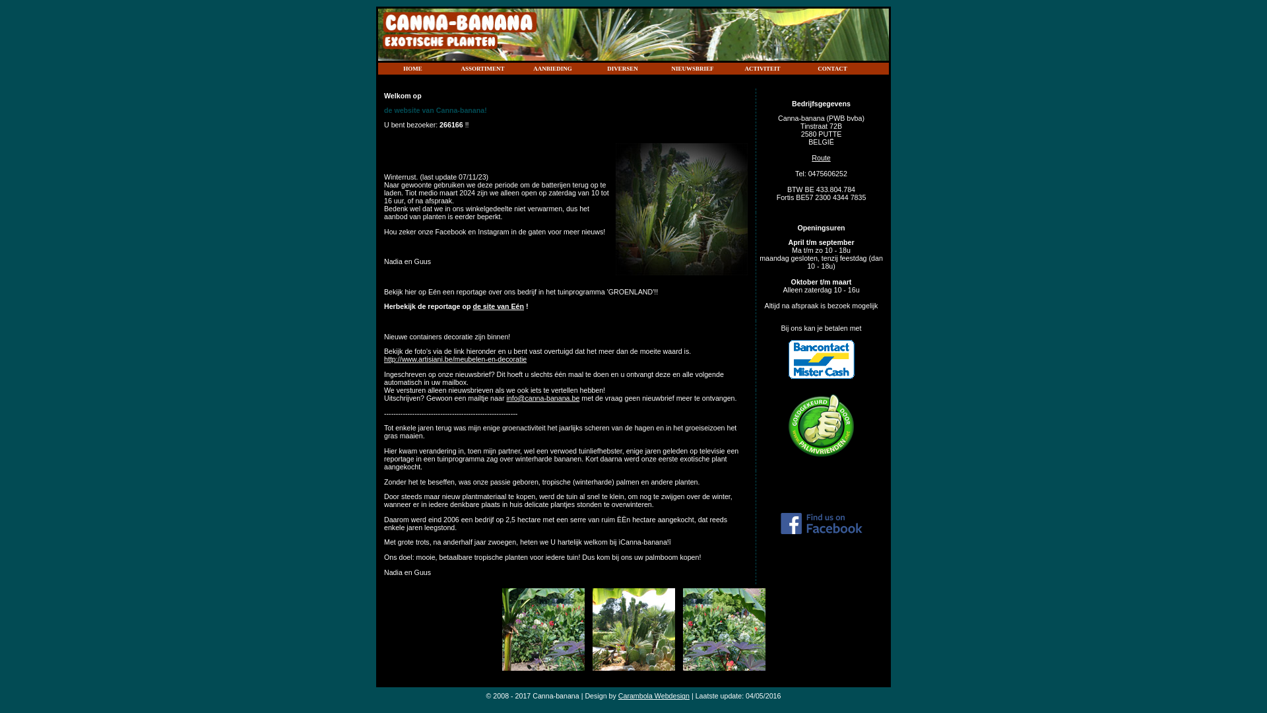 This screenshot has width=1267, height=713. What do you see at coordinates (693, 69) in the screenshot?
I see `NIEUWSBRIEF` at bounding box center [693, 69].